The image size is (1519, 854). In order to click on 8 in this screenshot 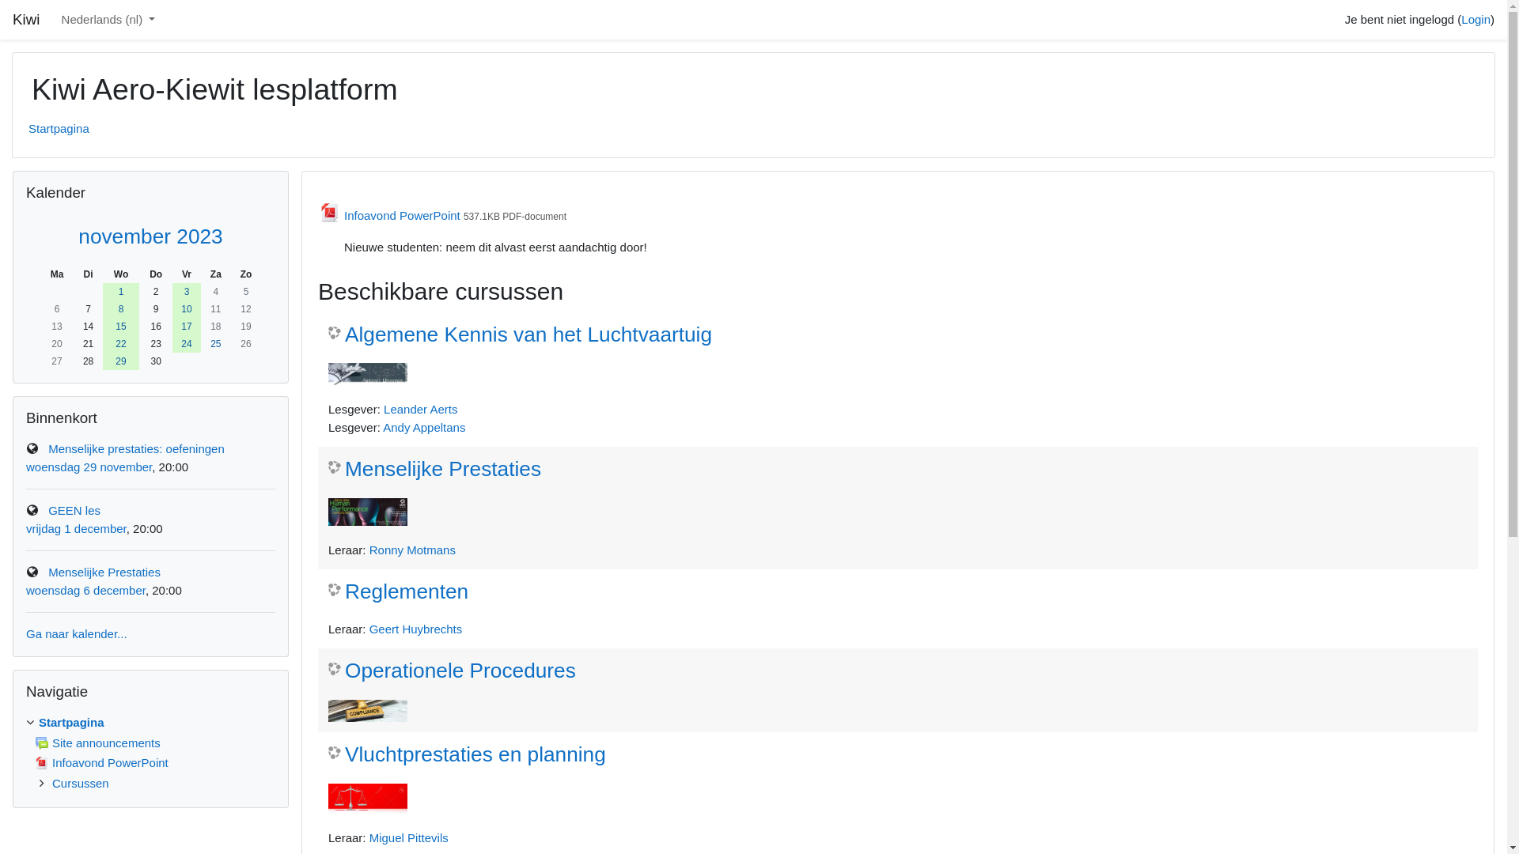, I will do `click(122, 309)`.